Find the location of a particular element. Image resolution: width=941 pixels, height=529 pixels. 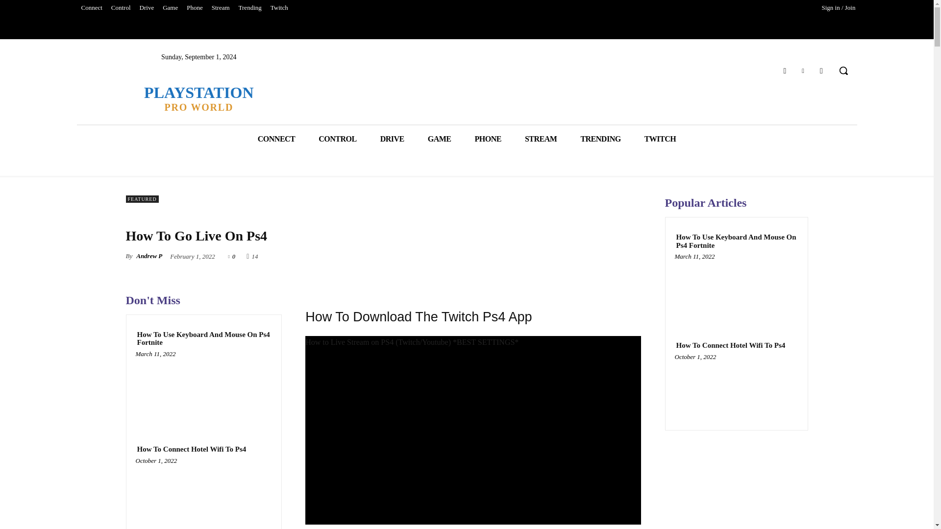

CONTROL is located at coordinates (203, 339).